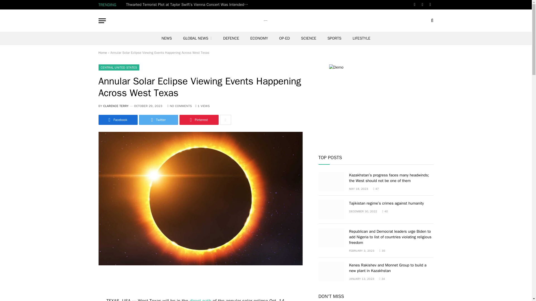 The width and height of the screenshot is (536, 301). I want to click on Posts by Clarence Terry, so click(116, 106).